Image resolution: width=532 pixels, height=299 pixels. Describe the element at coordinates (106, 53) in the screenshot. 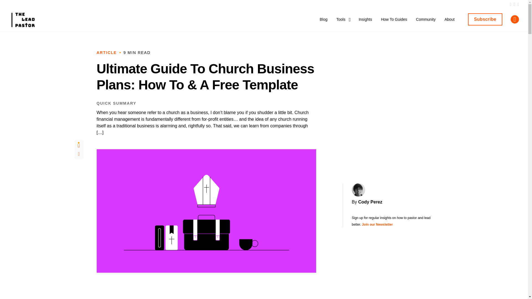

I see `ARTICLE` at that location.